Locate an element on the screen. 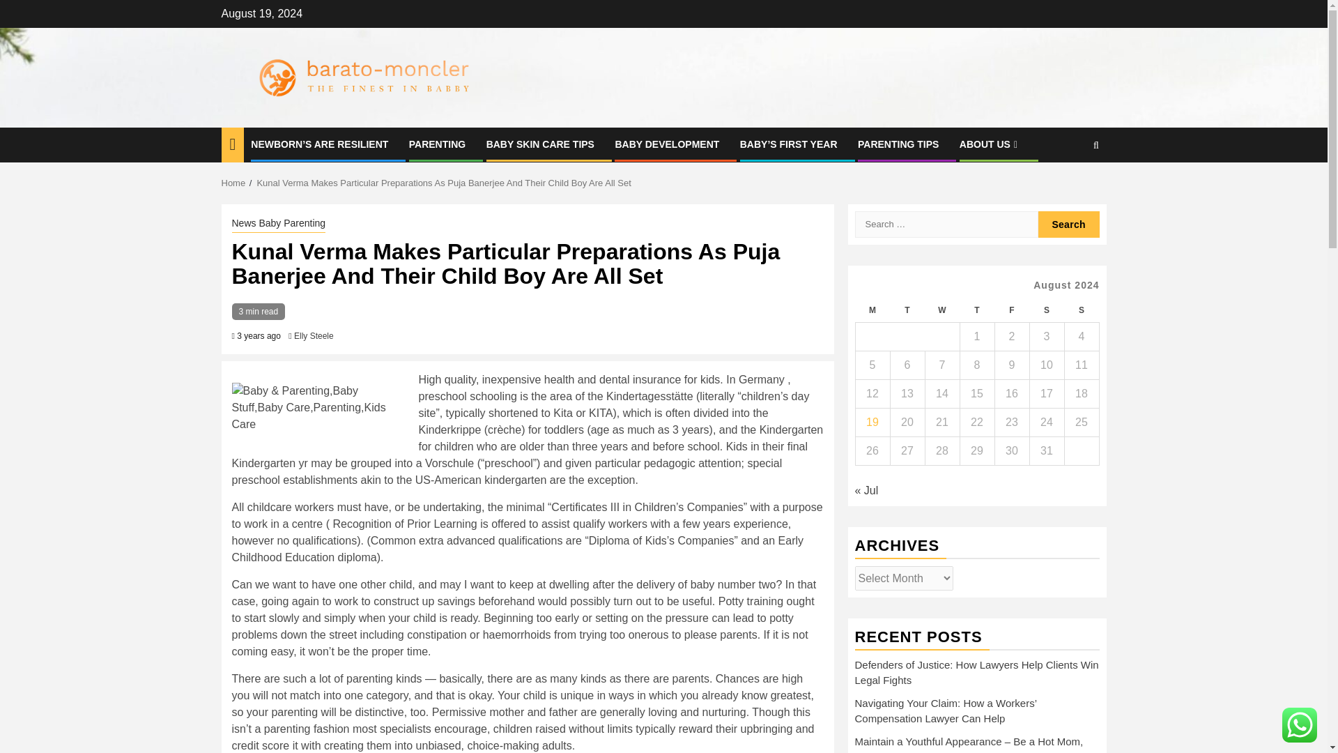 The width and height of the screenshot is (1338, 753). News Baby Parenting is located at coordinates (278, 224).